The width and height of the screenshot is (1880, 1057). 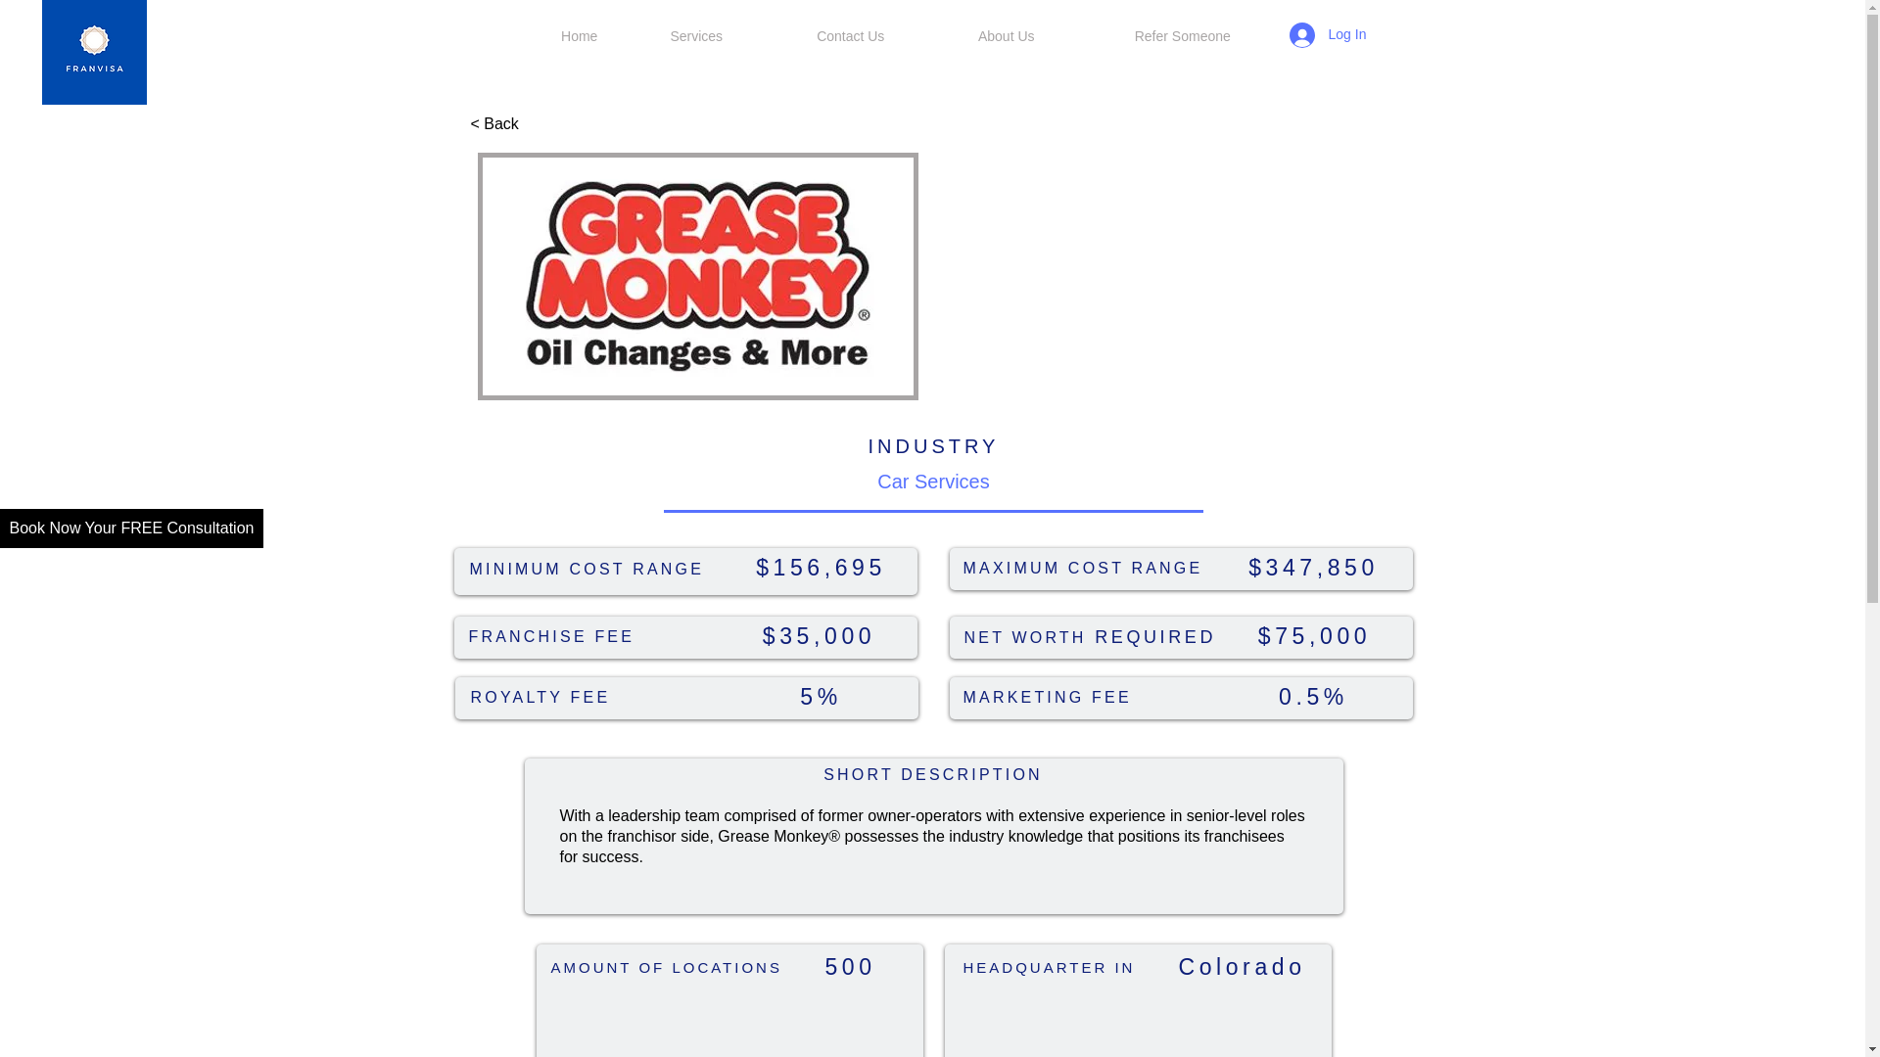 What do you see at coordinates (695, 36) in the screenshot?
I see `Services` at bounding box center [695, 36].